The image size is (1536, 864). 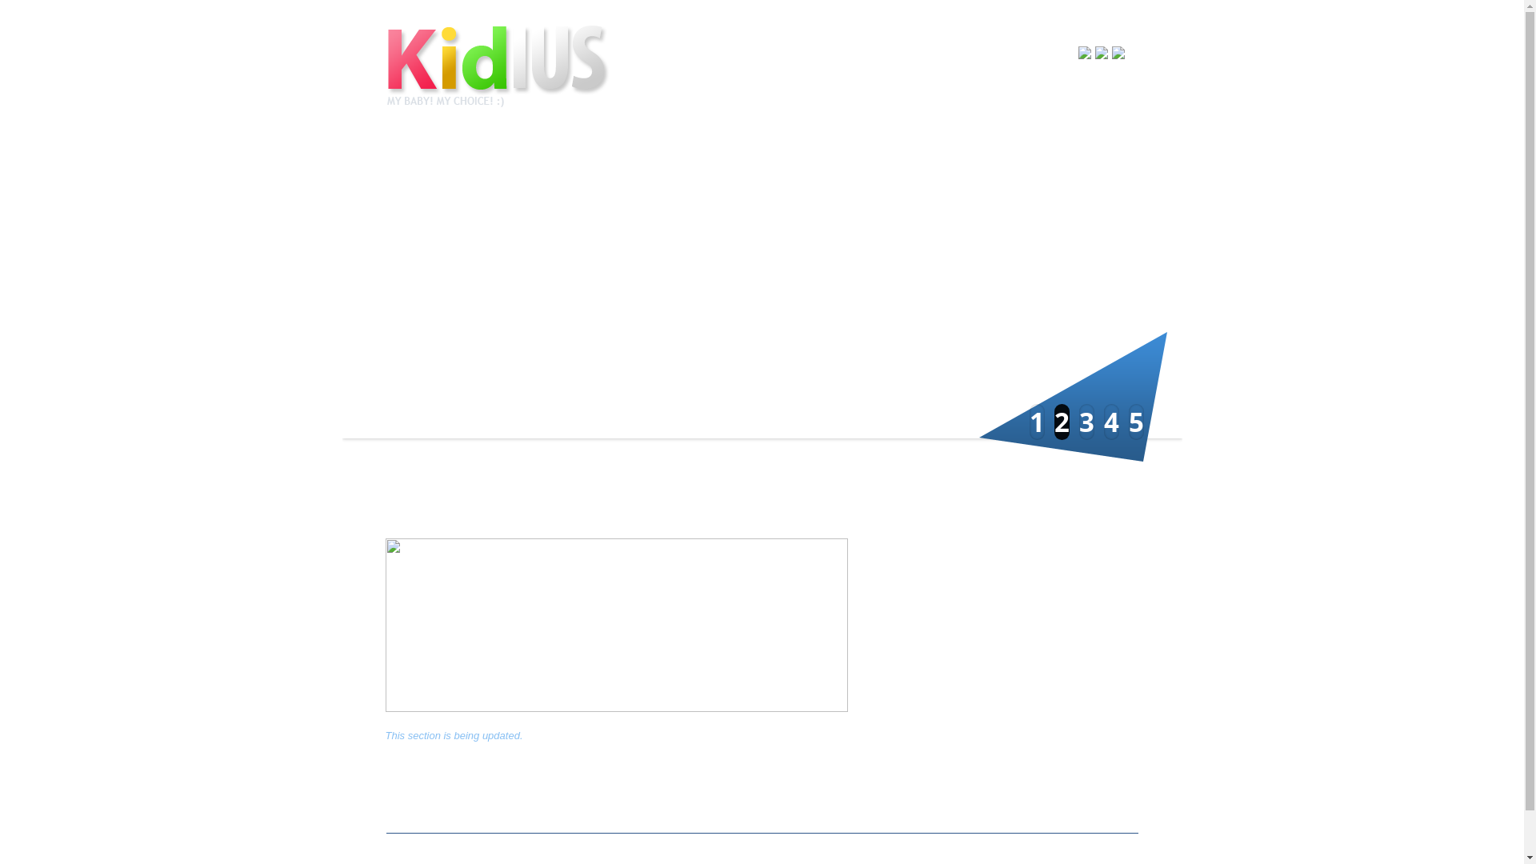 I want to click on Contacts, so click(x=1000, y=150).